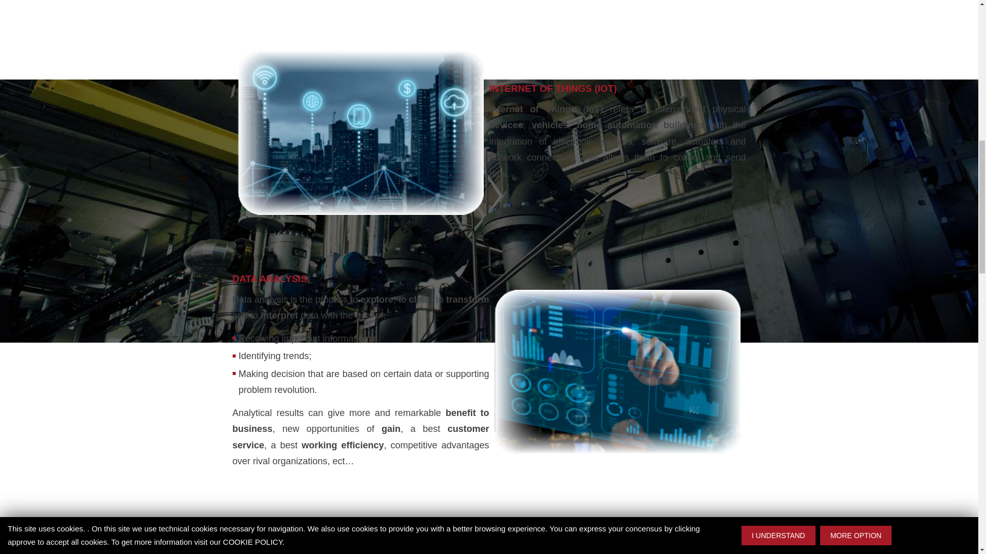 Image resolution: width=986 pixels, height=554 pixels. I want to click on Data Analysis, so click(617, 371).